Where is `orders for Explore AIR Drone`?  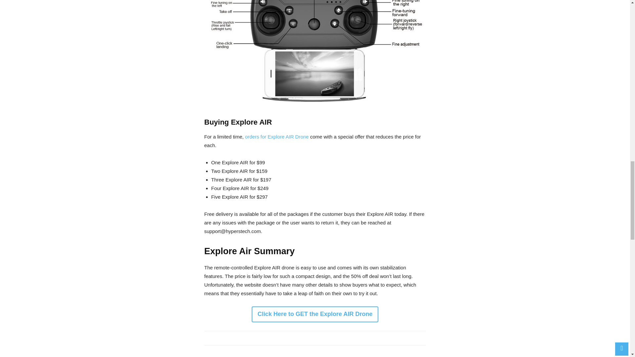
orders for Explore AIR Drone is located at coordinates (277, 137).